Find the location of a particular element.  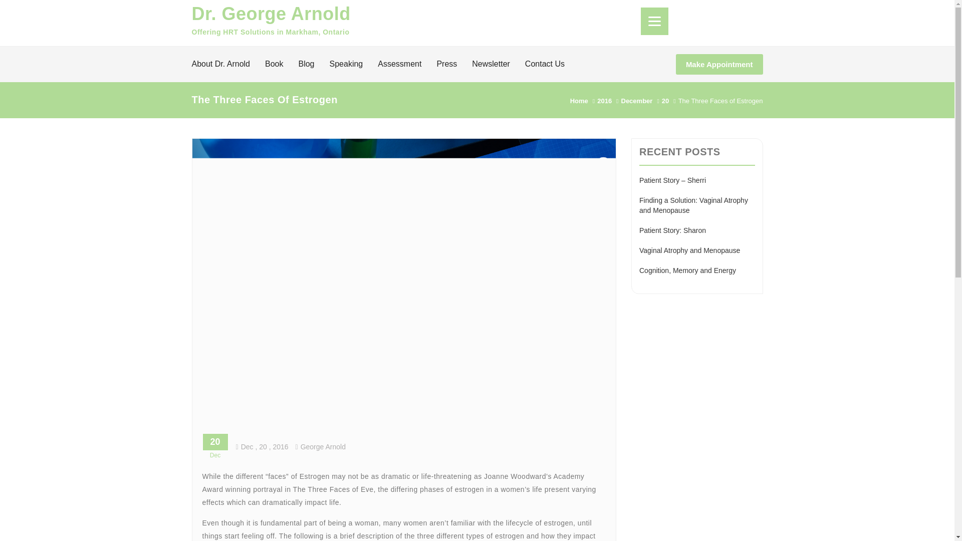

2016 is located at coordinates (604, 101).